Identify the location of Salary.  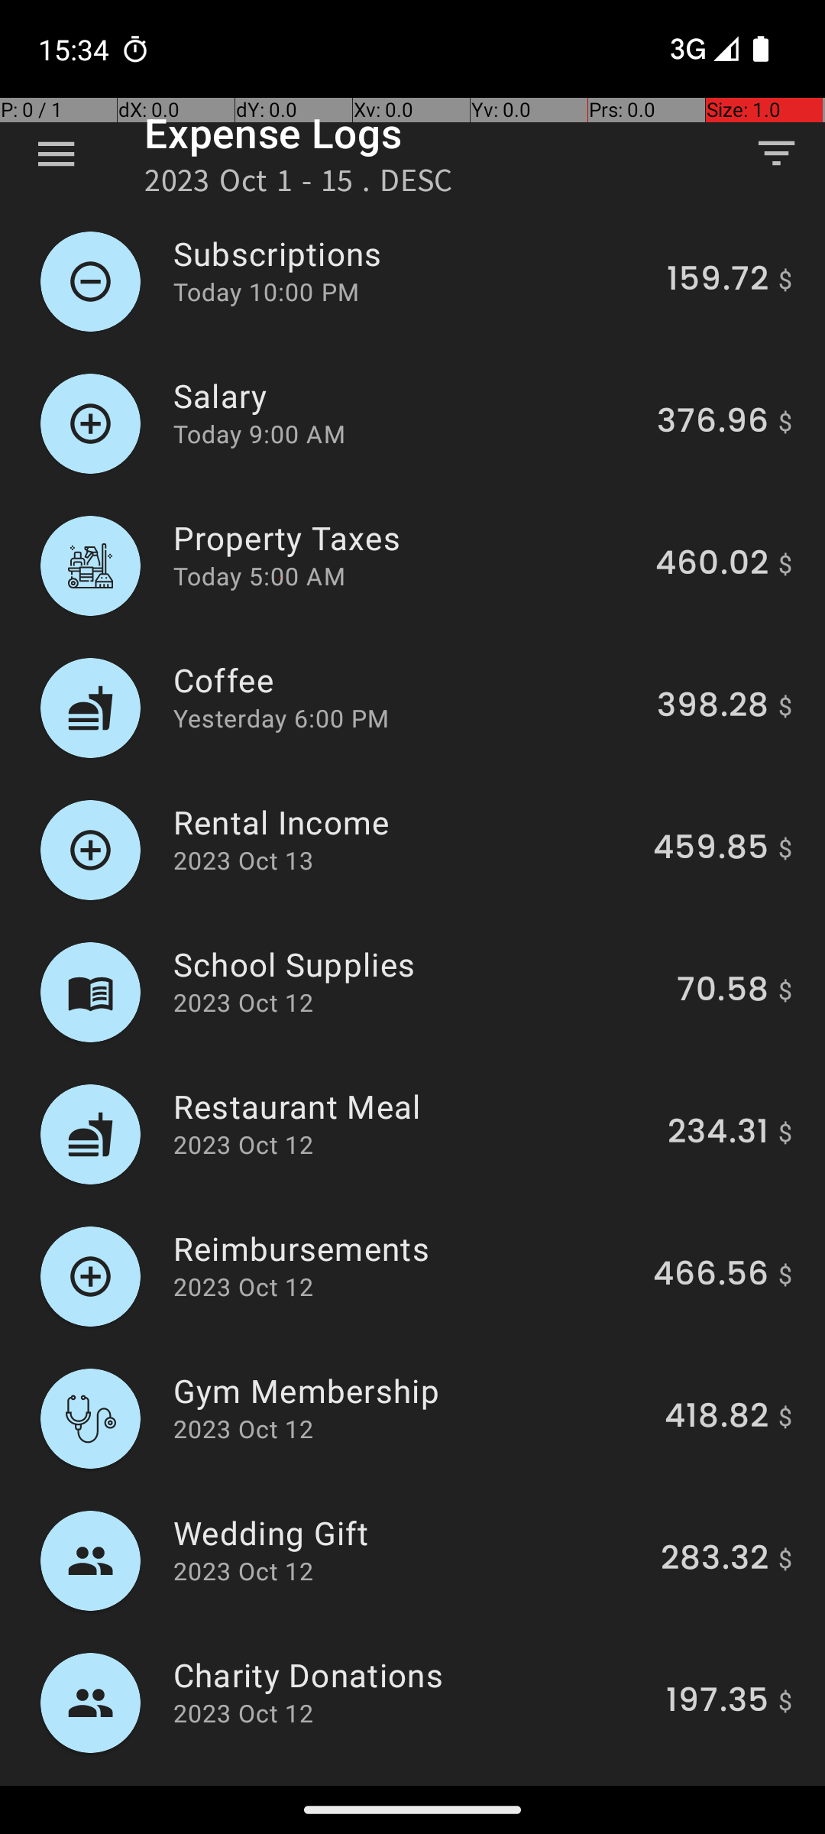
(406, 395).